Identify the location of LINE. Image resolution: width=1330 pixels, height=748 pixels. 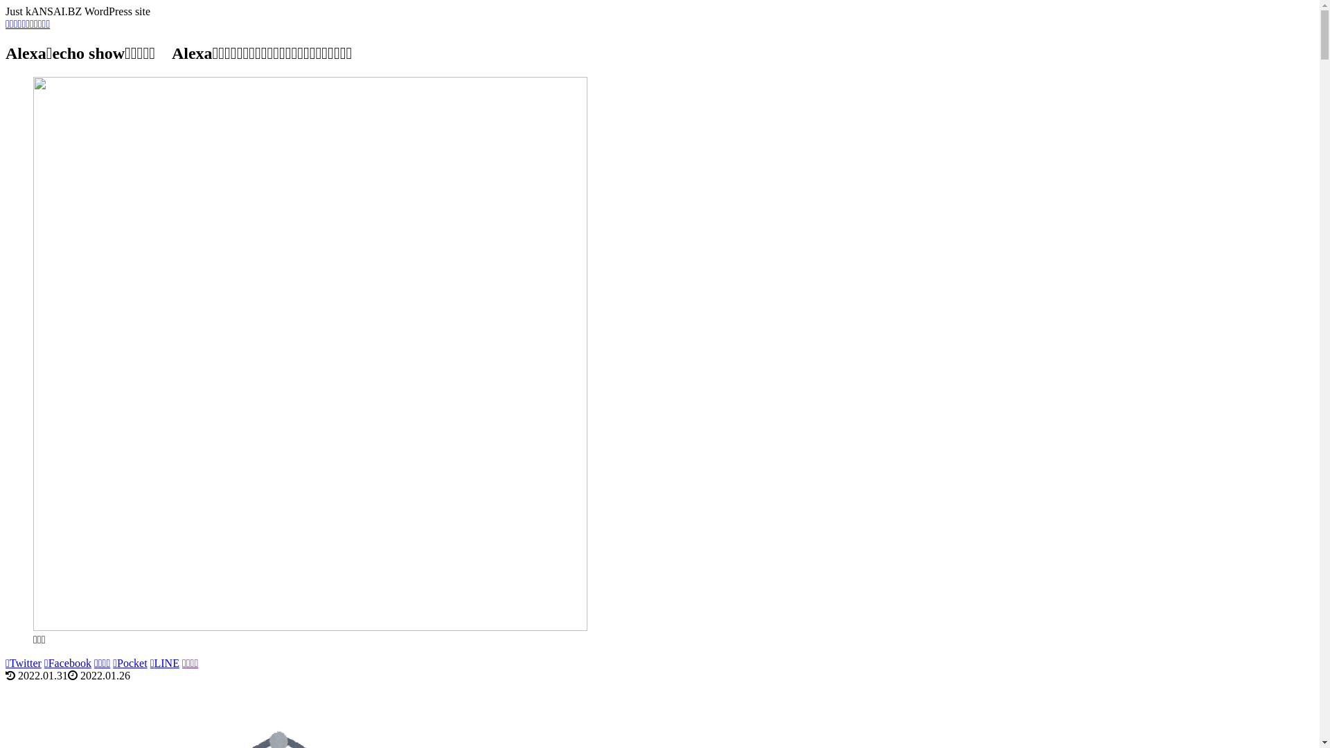
(165, 664).